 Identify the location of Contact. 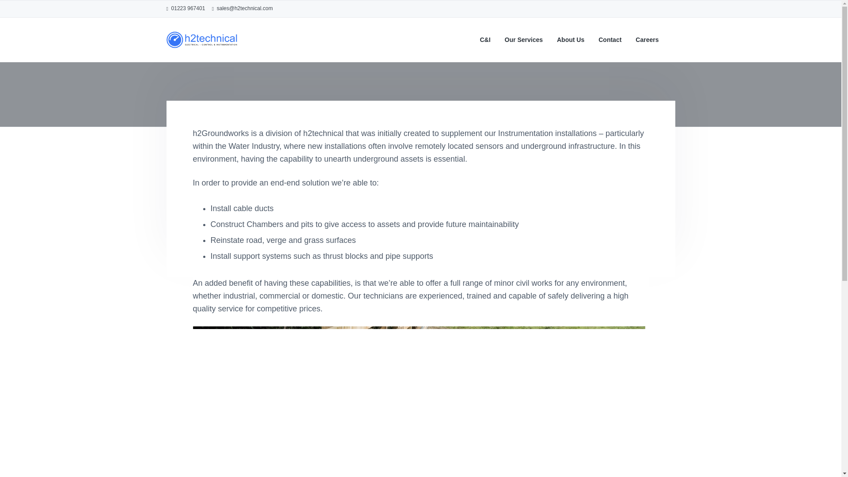
(610, 40).